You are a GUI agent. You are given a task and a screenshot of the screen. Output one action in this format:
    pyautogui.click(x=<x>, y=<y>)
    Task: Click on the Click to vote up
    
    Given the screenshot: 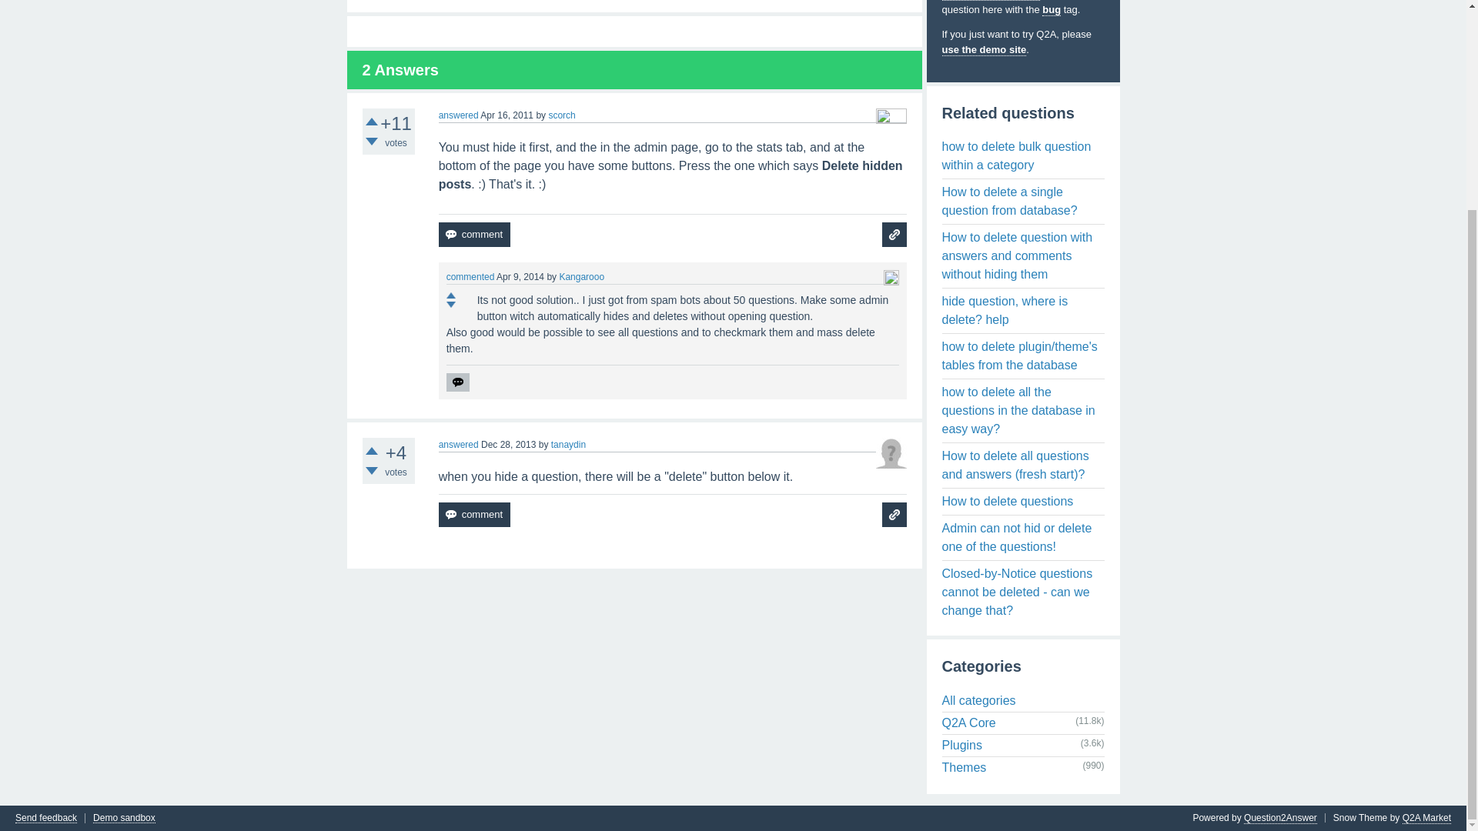 What is the action you would take?
    pyautogui.click(x=371, y=451)
    